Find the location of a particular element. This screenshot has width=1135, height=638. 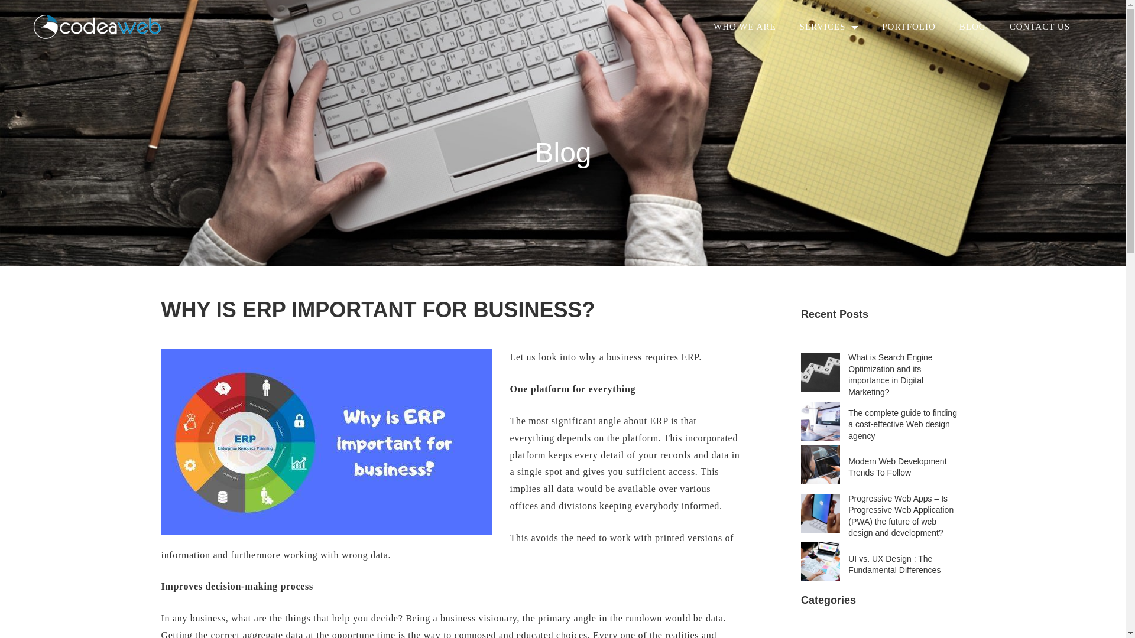

Modern Web Development Trends To Follow is located at coordinates (903, 468).